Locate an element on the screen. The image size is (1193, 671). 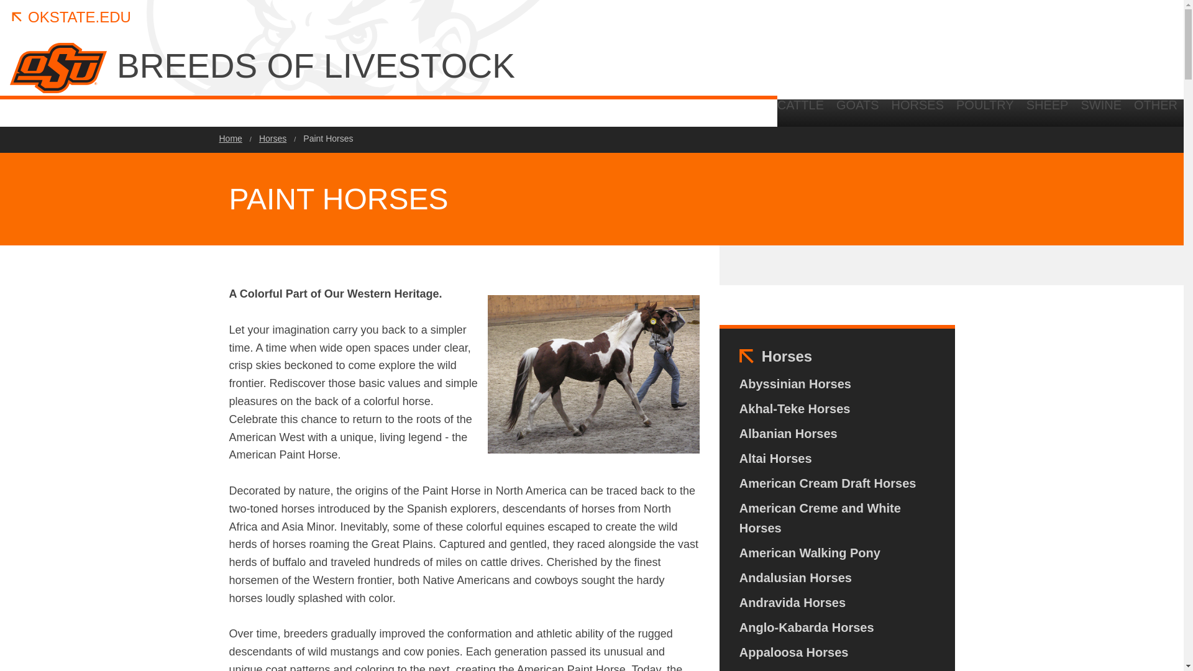
Horses is located at coordinates (272, 139).